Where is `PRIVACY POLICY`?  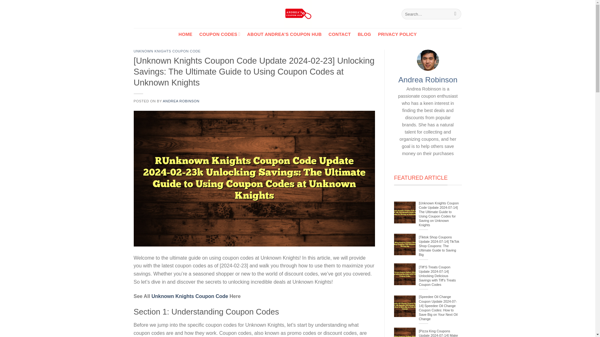 PRIVACY POLICY is located at coordinates (397, 34).